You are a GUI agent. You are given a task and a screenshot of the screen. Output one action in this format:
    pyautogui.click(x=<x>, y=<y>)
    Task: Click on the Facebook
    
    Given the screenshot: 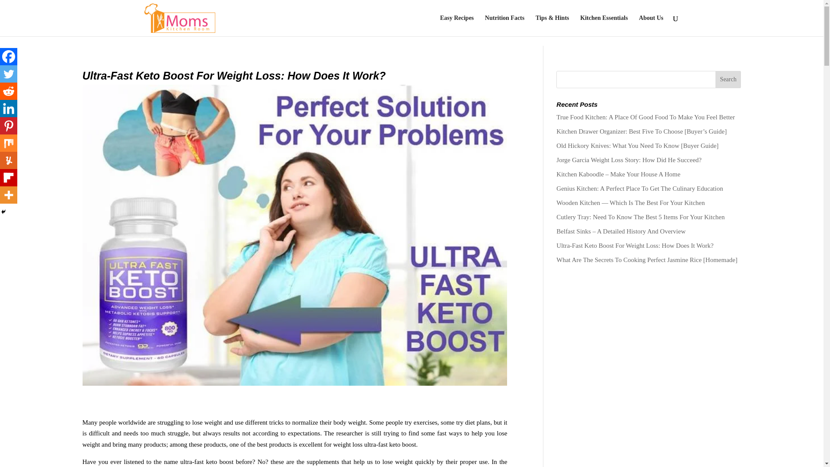 What is the action you would take?
    pyautogui.click(x=9, y=57)
    